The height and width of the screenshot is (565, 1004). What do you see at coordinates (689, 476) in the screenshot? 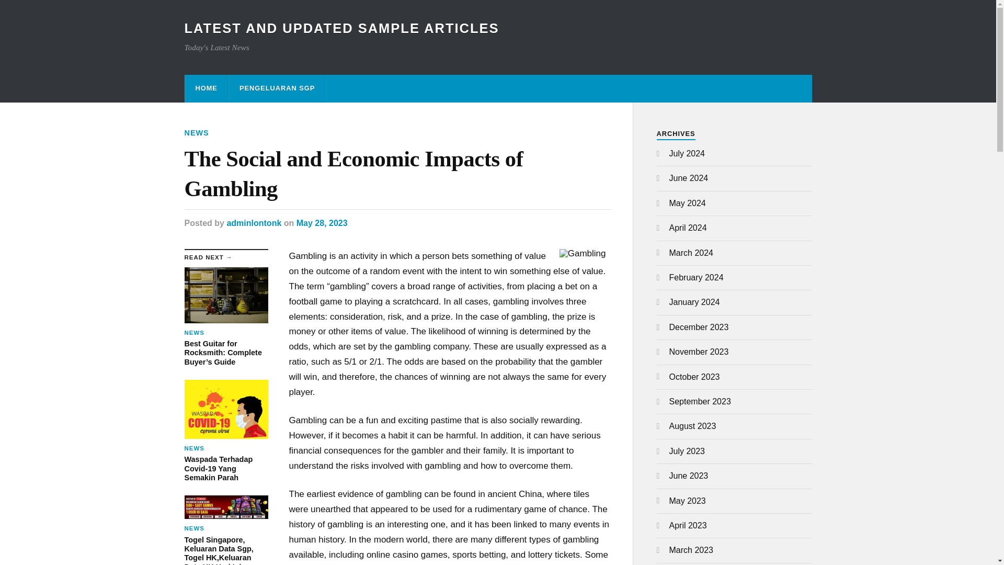
I see `June 2023` at bounding box center [689, 476].